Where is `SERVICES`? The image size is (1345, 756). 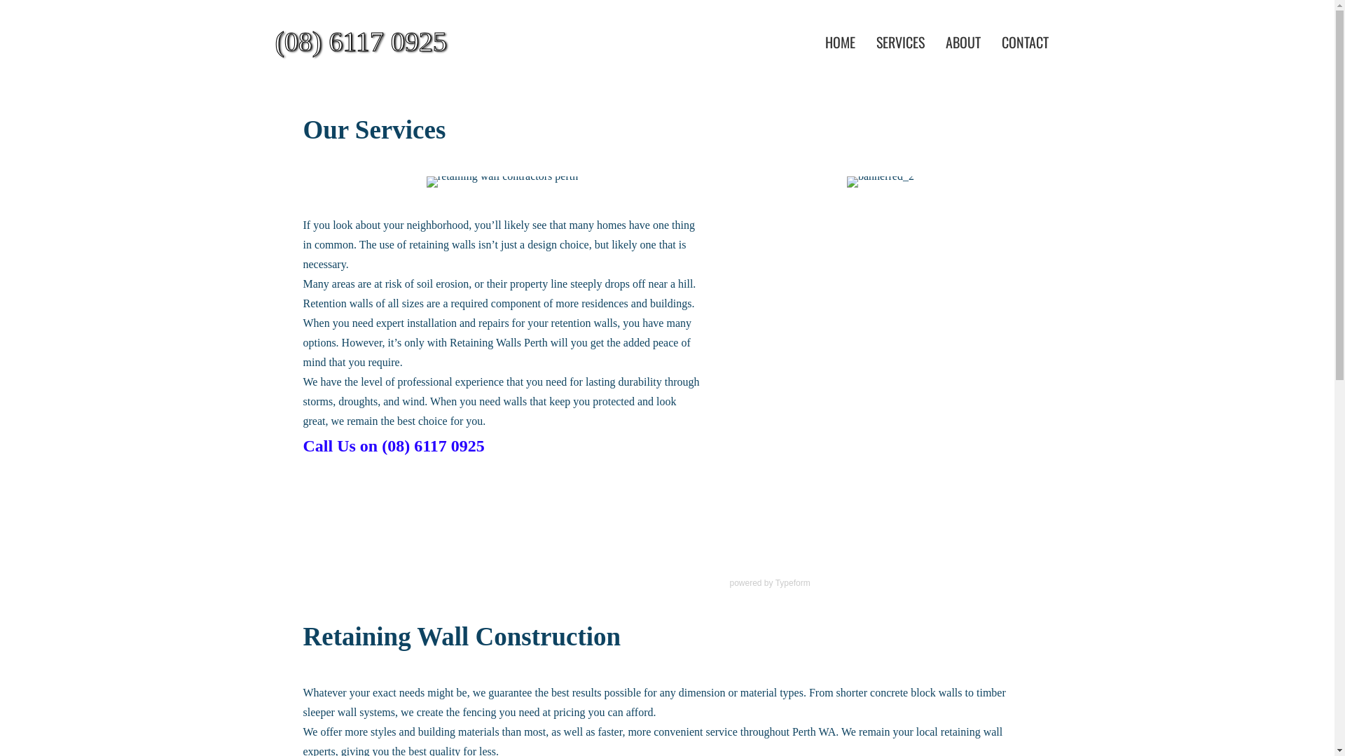
SERVICES is located at coordinates (901, 42).